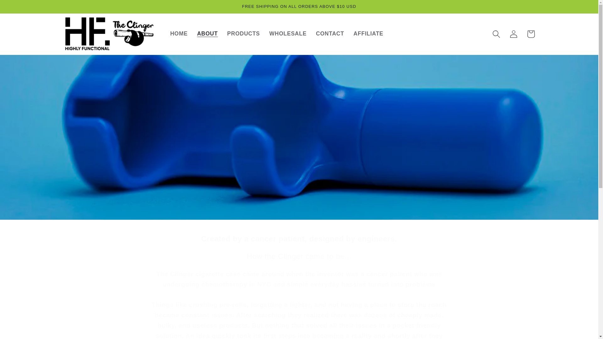 The height and width of the screenshot is (339, 603). I want to click on Log in, so click(513, 34).